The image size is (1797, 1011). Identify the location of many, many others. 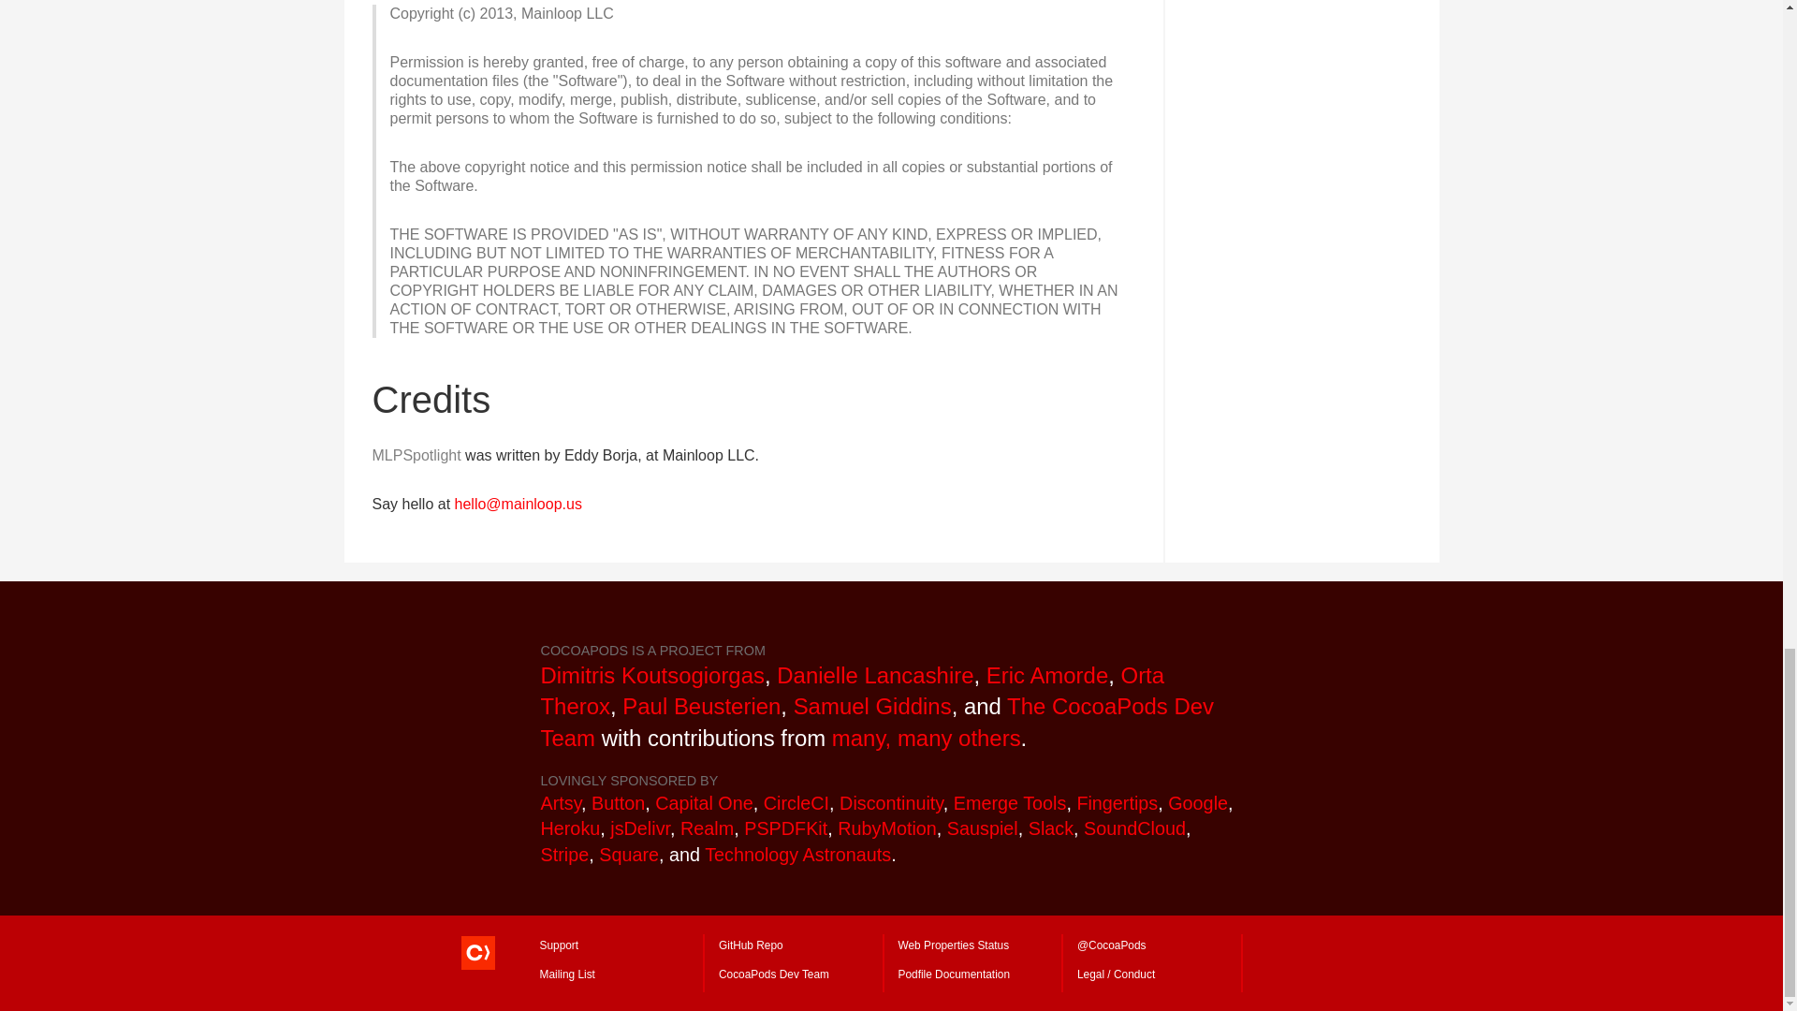
(926, 738).